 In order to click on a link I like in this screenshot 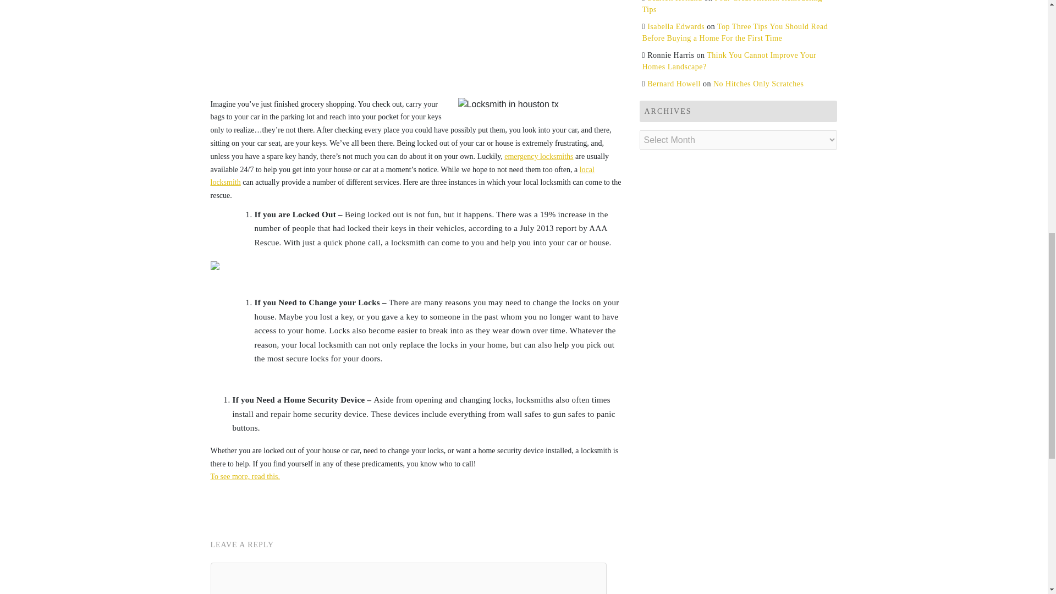, I will do `click(245, 476)`.